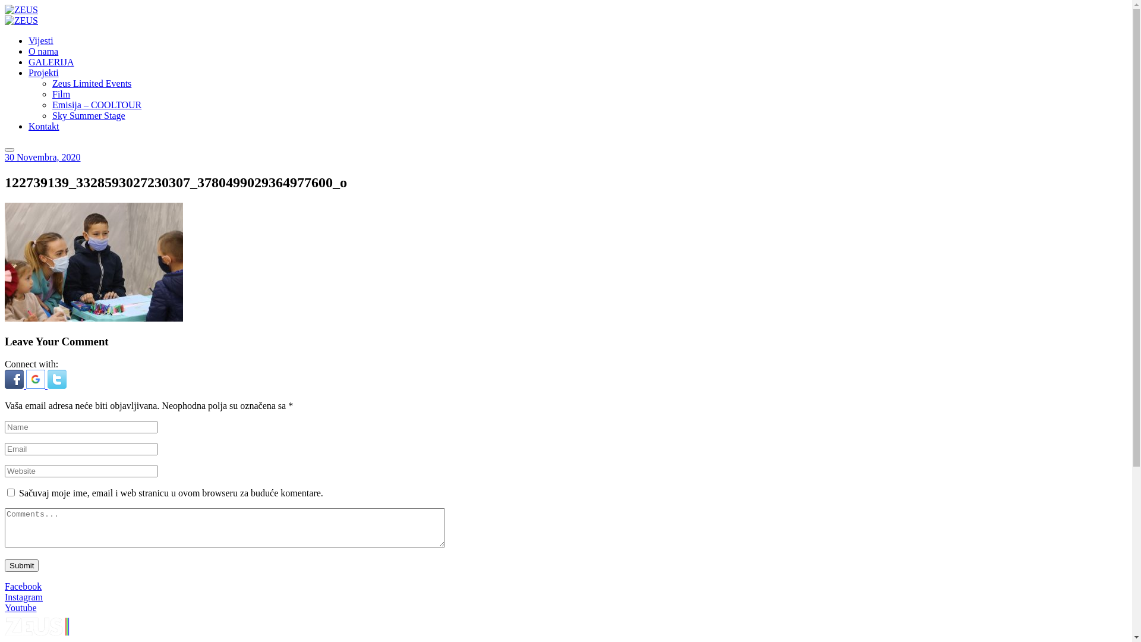 The height and width of the screenshot is (642, 1141). Describe the element at coordinates (23, 586) in the screenshot. I see `Facebook` at that location.